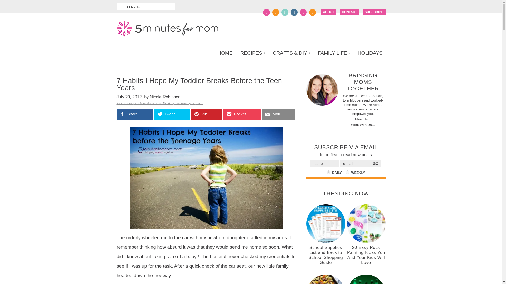 The width and height of the screenshot is (506, 284). Describe the element at coordinates (266, 12) in the screenshot. I see `Follow 5 Minutes For Mom on Facebook` at that location.